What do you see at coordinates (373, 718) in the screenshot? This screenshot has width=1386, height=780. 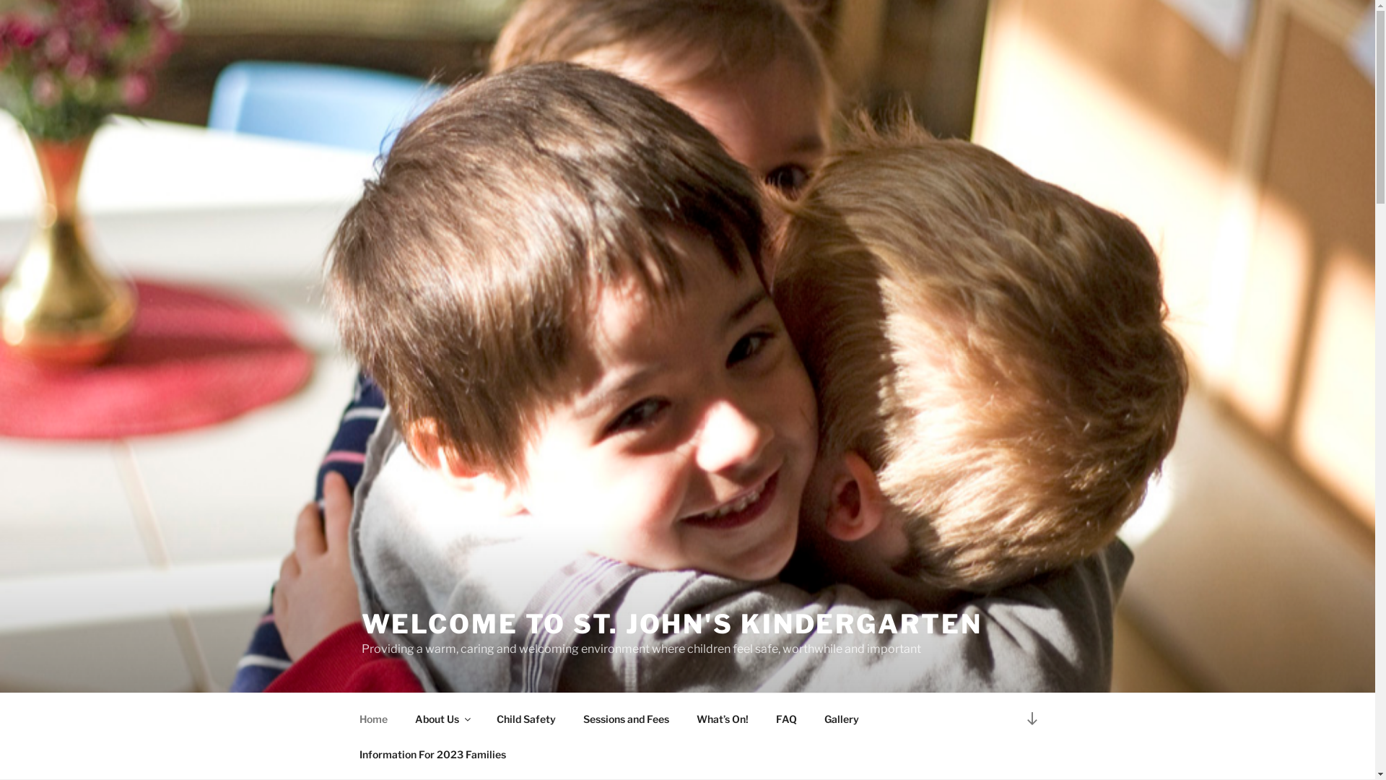 I see `Home` at bounding box center [373, 718].